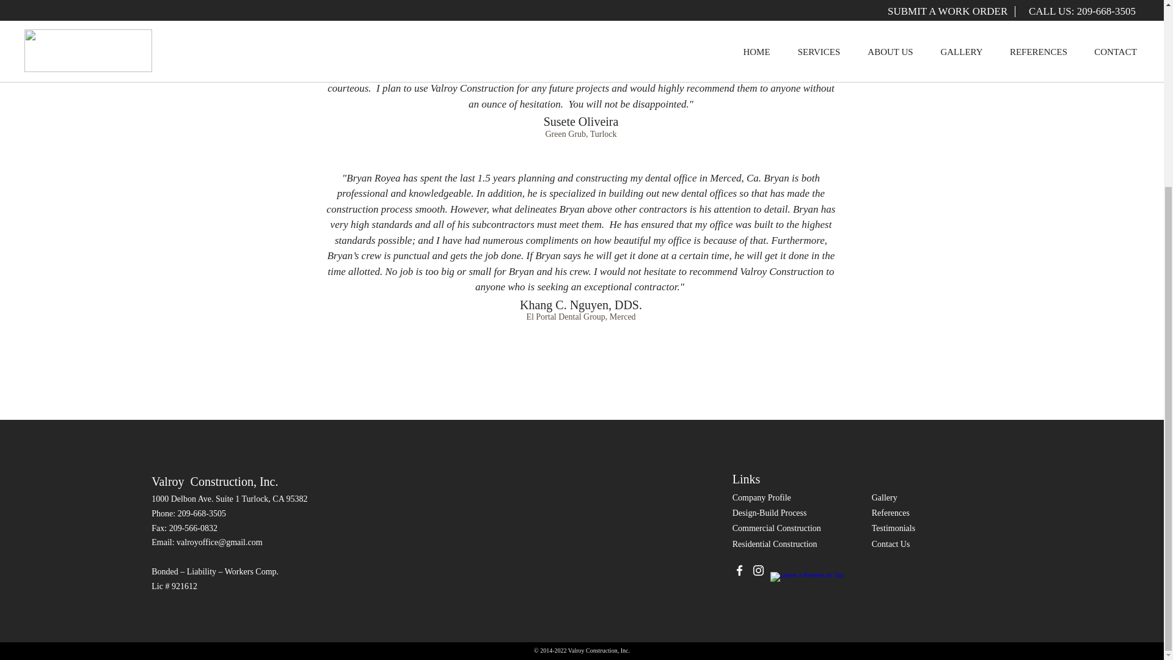 This screenshot has width=1173, height=660. I want to click on Gallery, so click(884, 497).